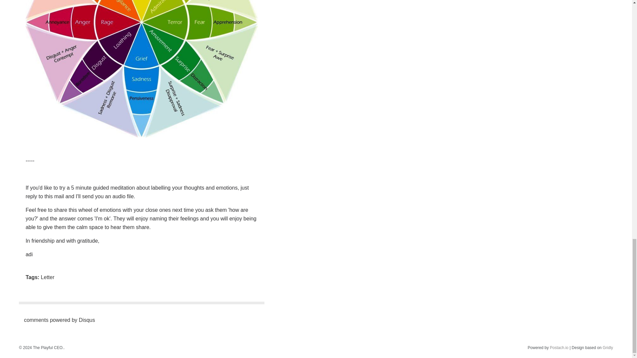  What do you see at coordinates (59, 320) in the screenshot?
I see `comments powered by Disqus` at bounding box center [59, 320].